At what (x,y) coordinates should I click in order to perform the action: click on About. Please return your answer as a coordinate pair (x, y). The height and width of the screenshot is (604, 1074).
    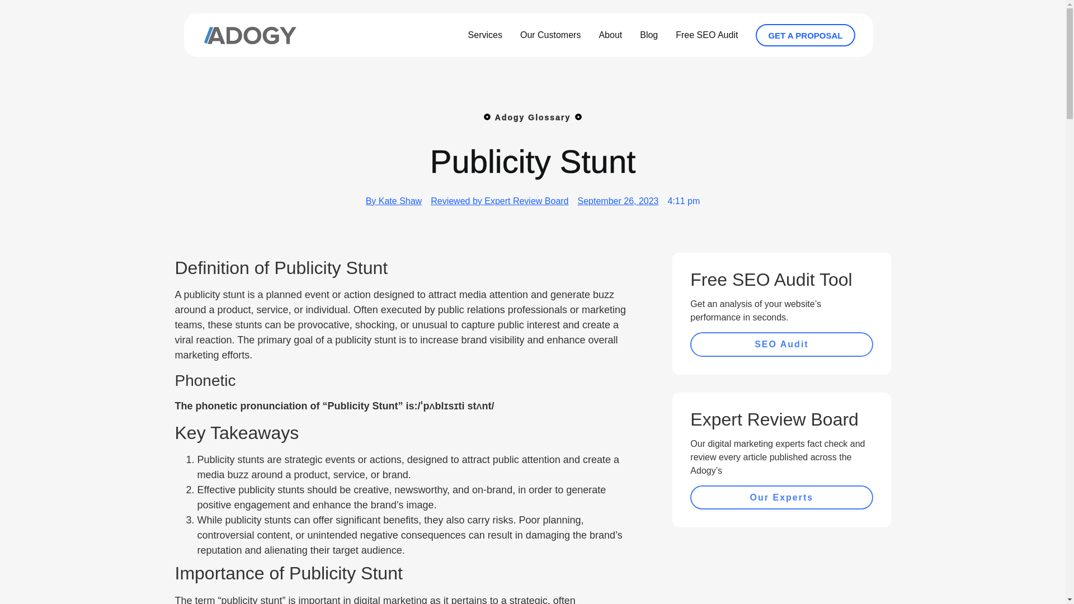
    Looking at the image, I should click on (610, 35).